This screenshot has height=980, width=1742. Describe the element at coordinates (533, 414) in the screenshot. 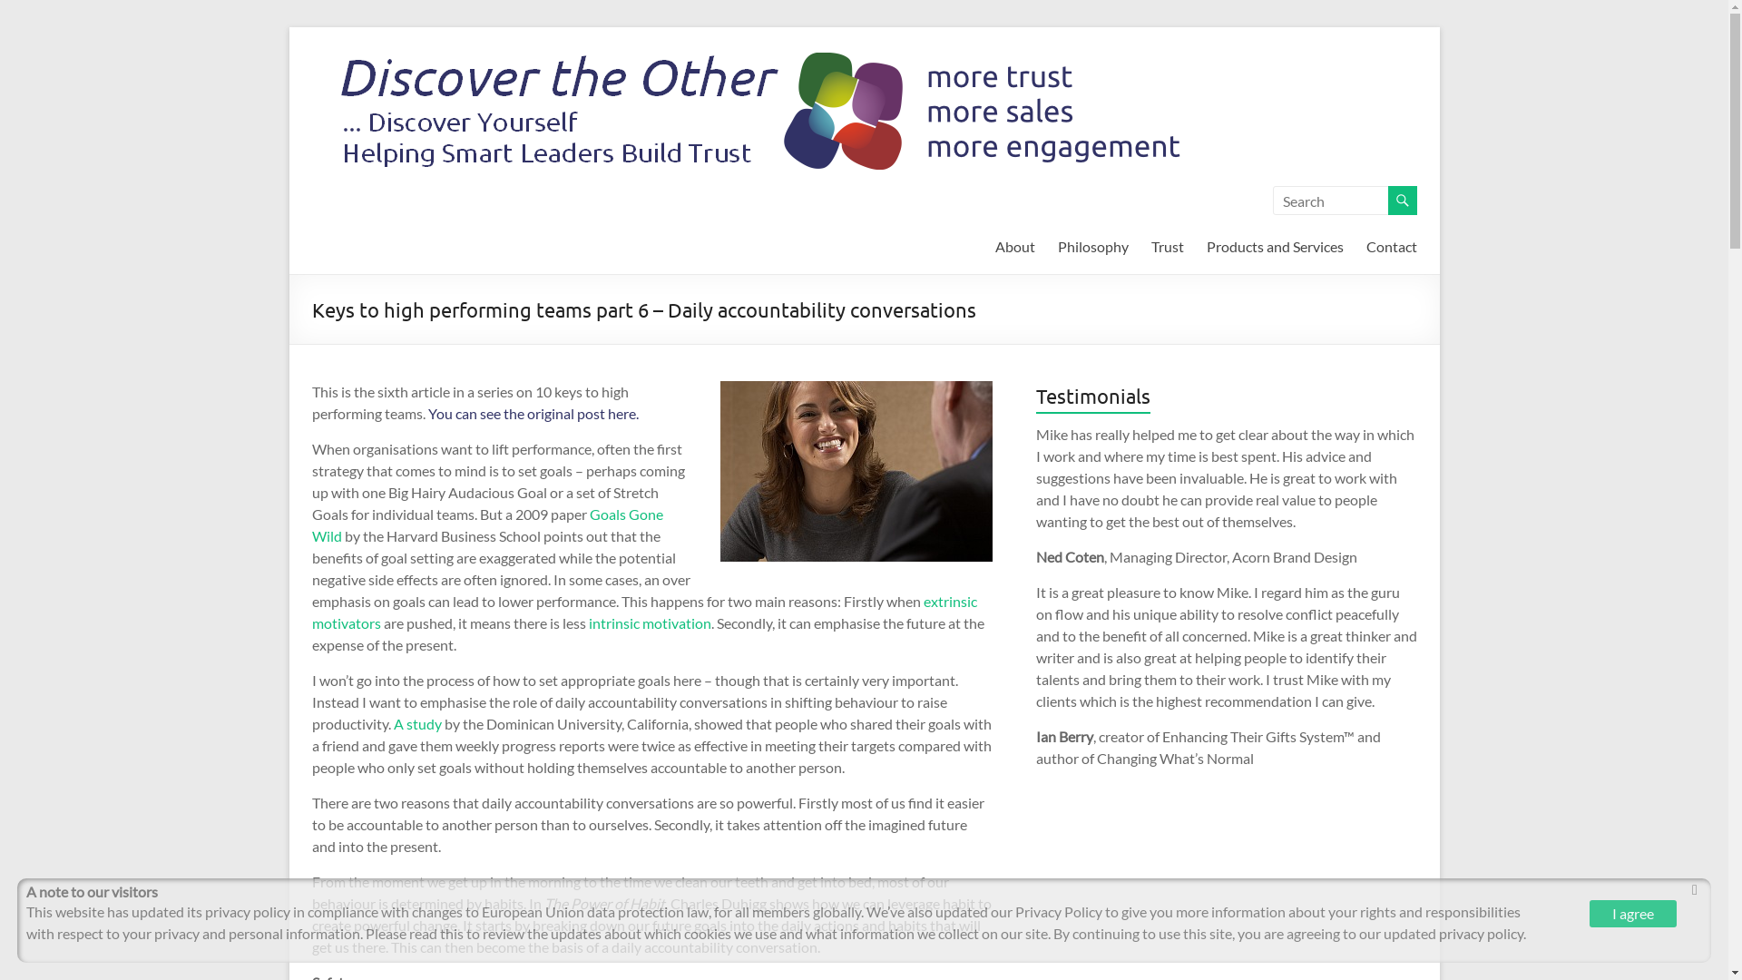

I see `You can see the original post here.` at that location.